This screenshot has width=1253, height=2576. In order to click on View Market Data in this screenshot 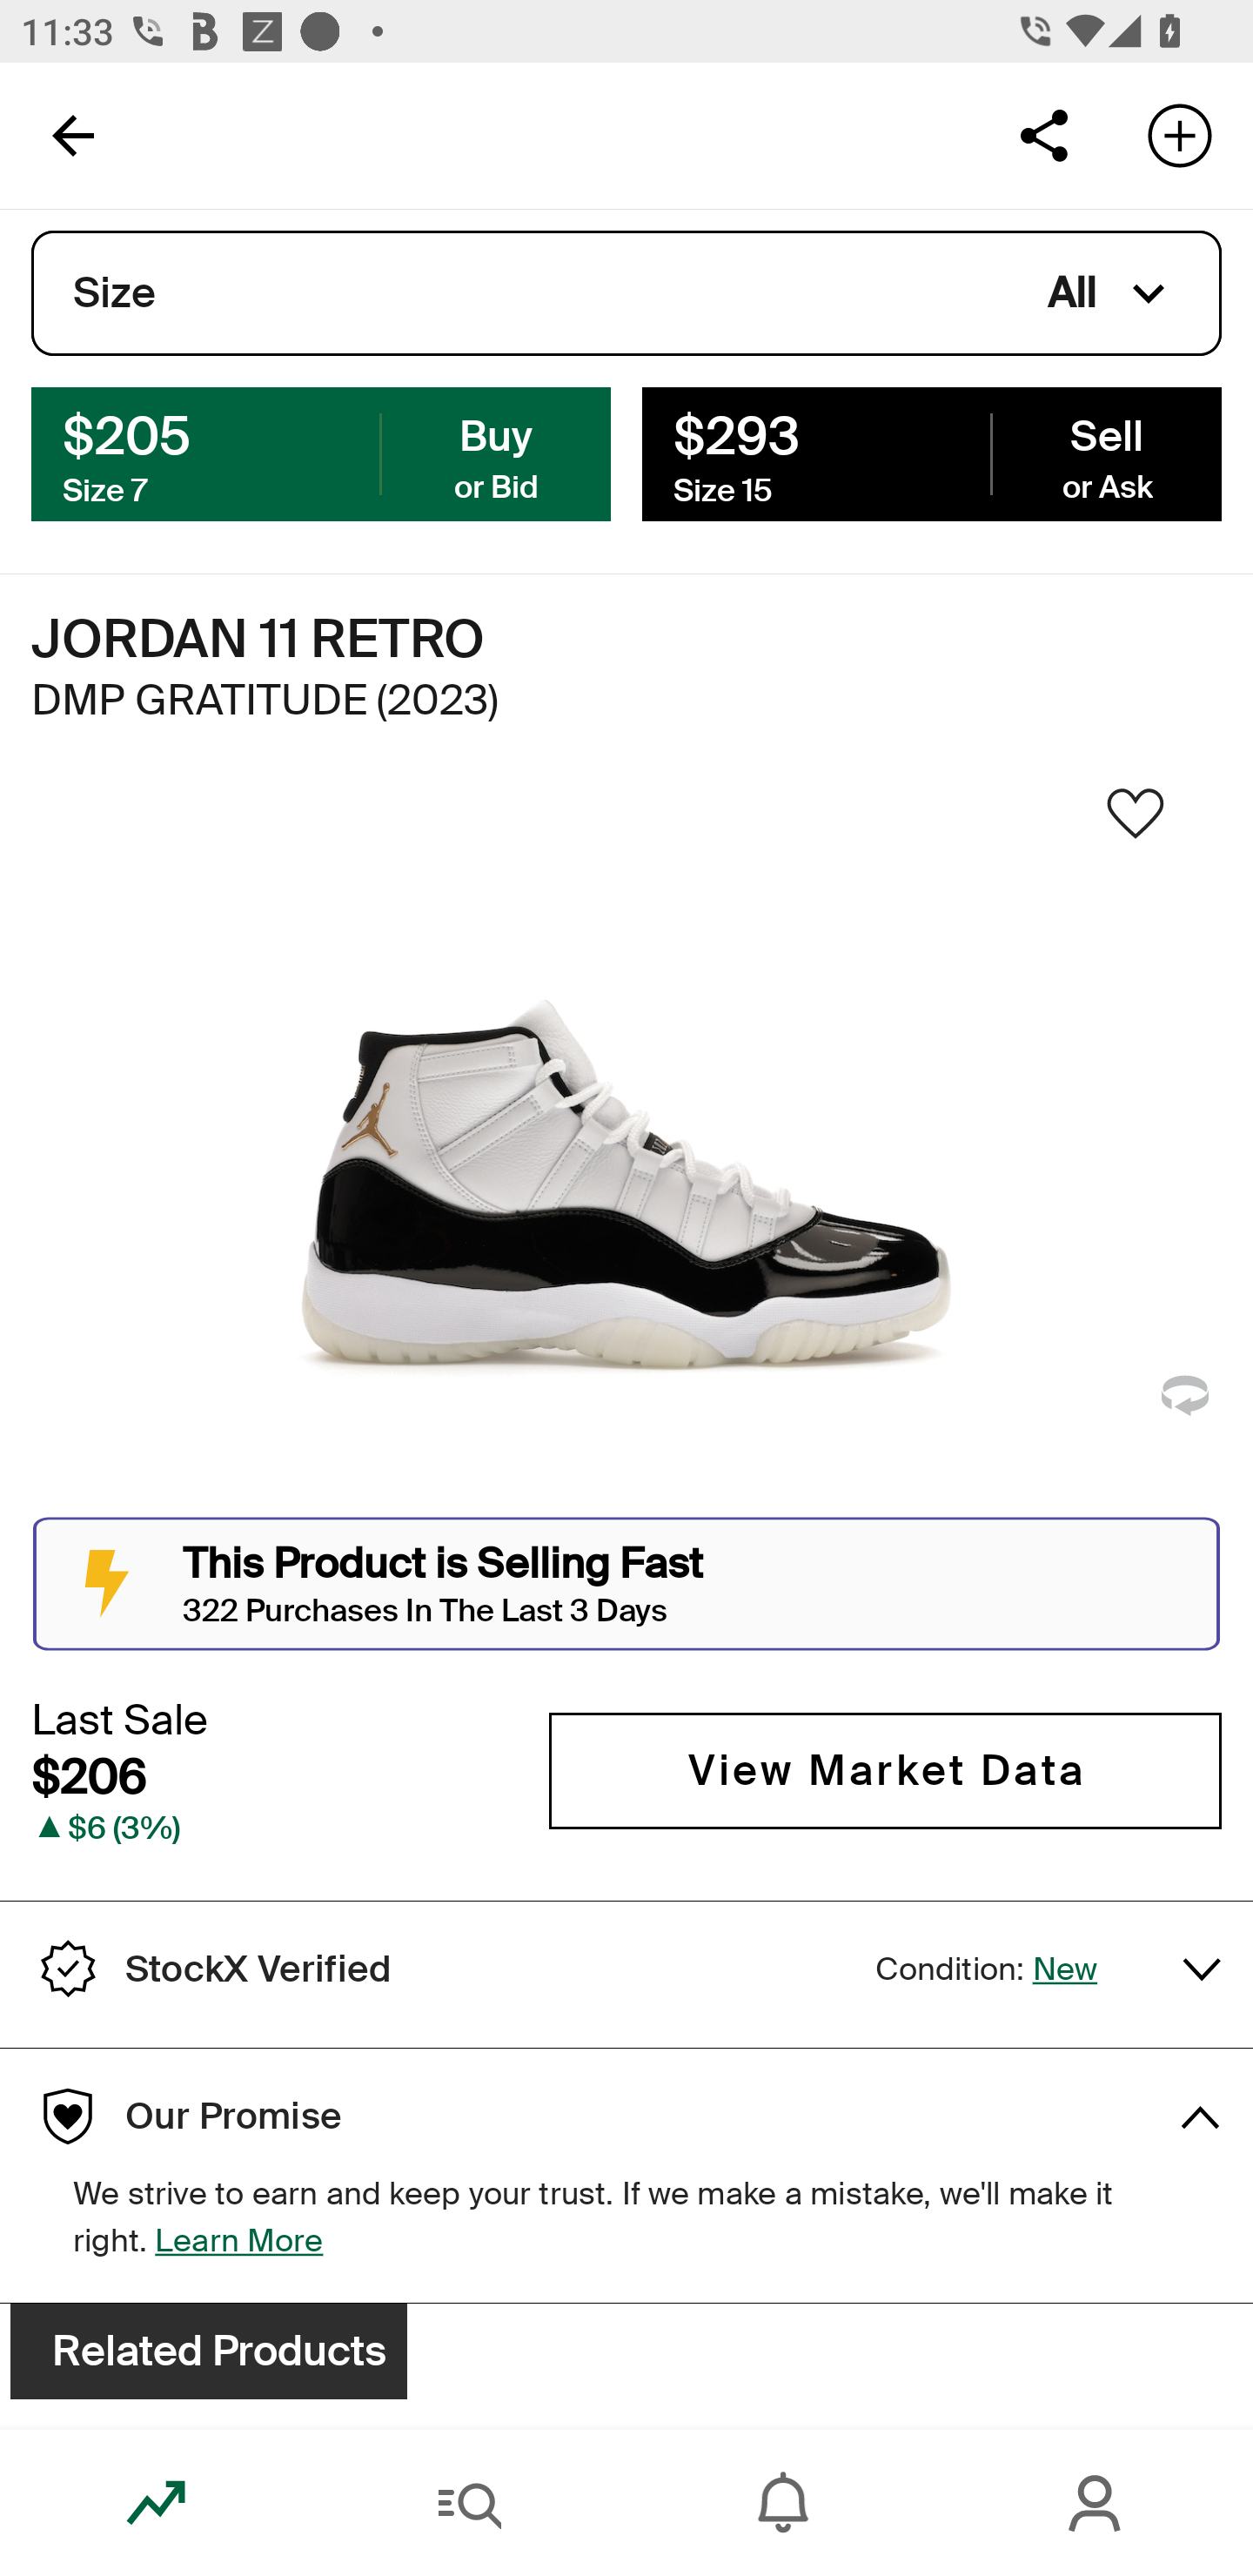, I will do `click(885, 1770)`.